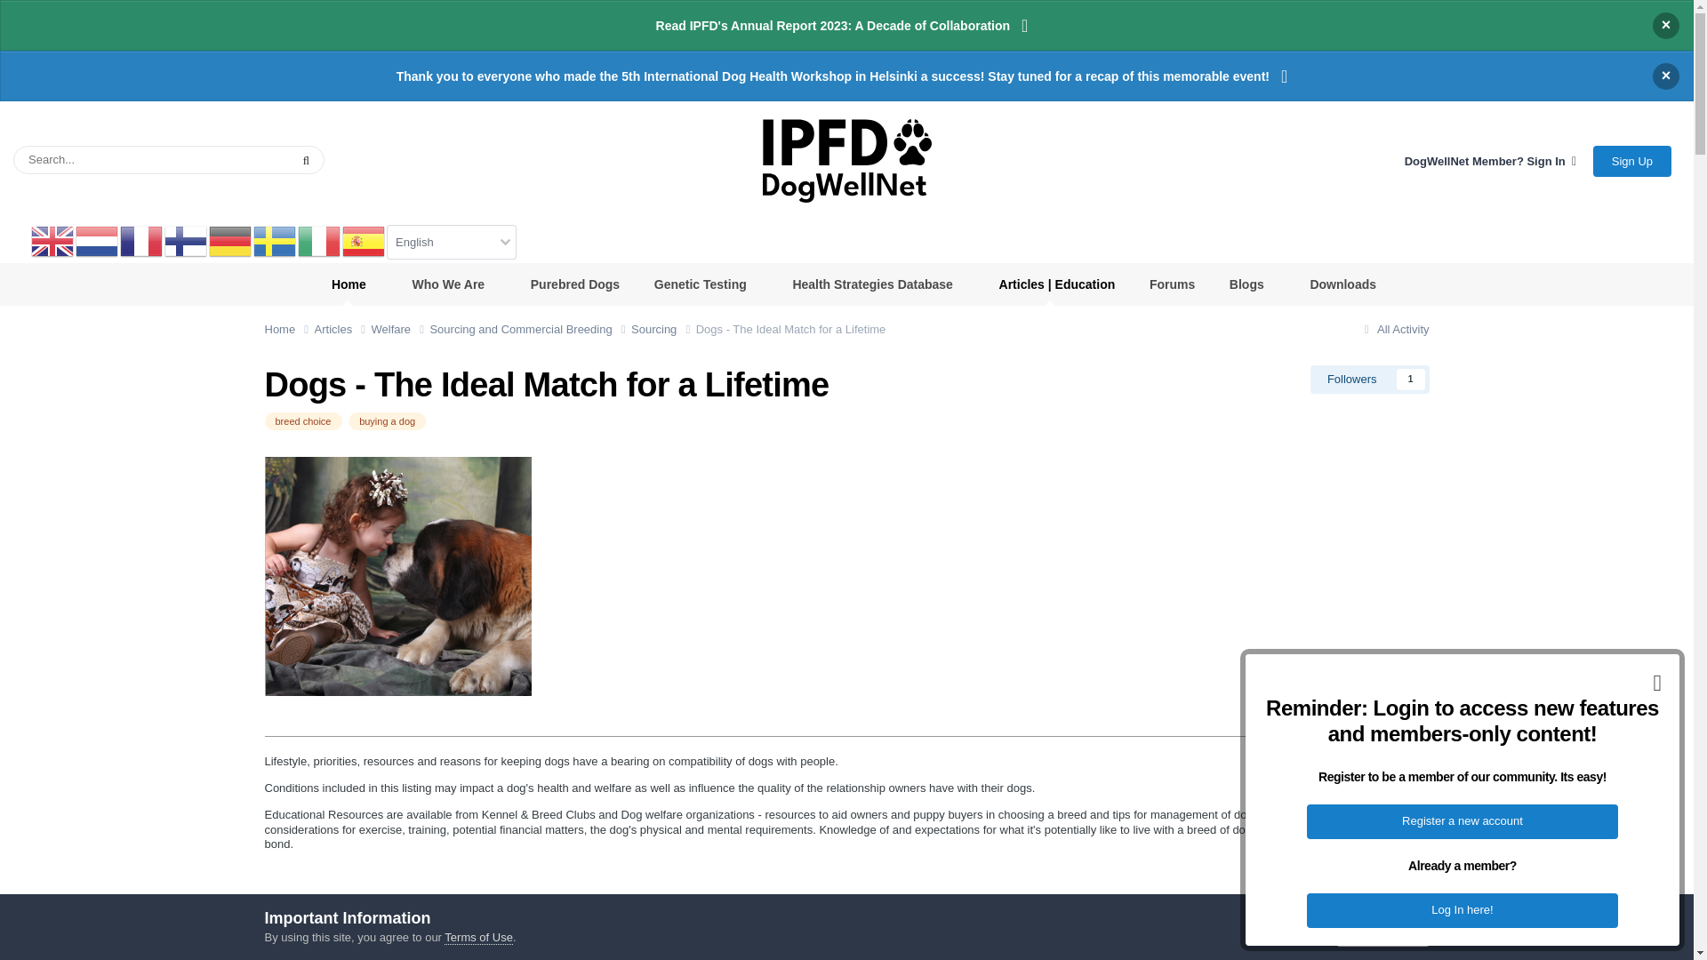 The width and height of the screenshot is (1707, 960). Describe the element at coordinates (386, 421) in the screenshot. I see `Find other content tagged with 'buying a dog'` at that location.